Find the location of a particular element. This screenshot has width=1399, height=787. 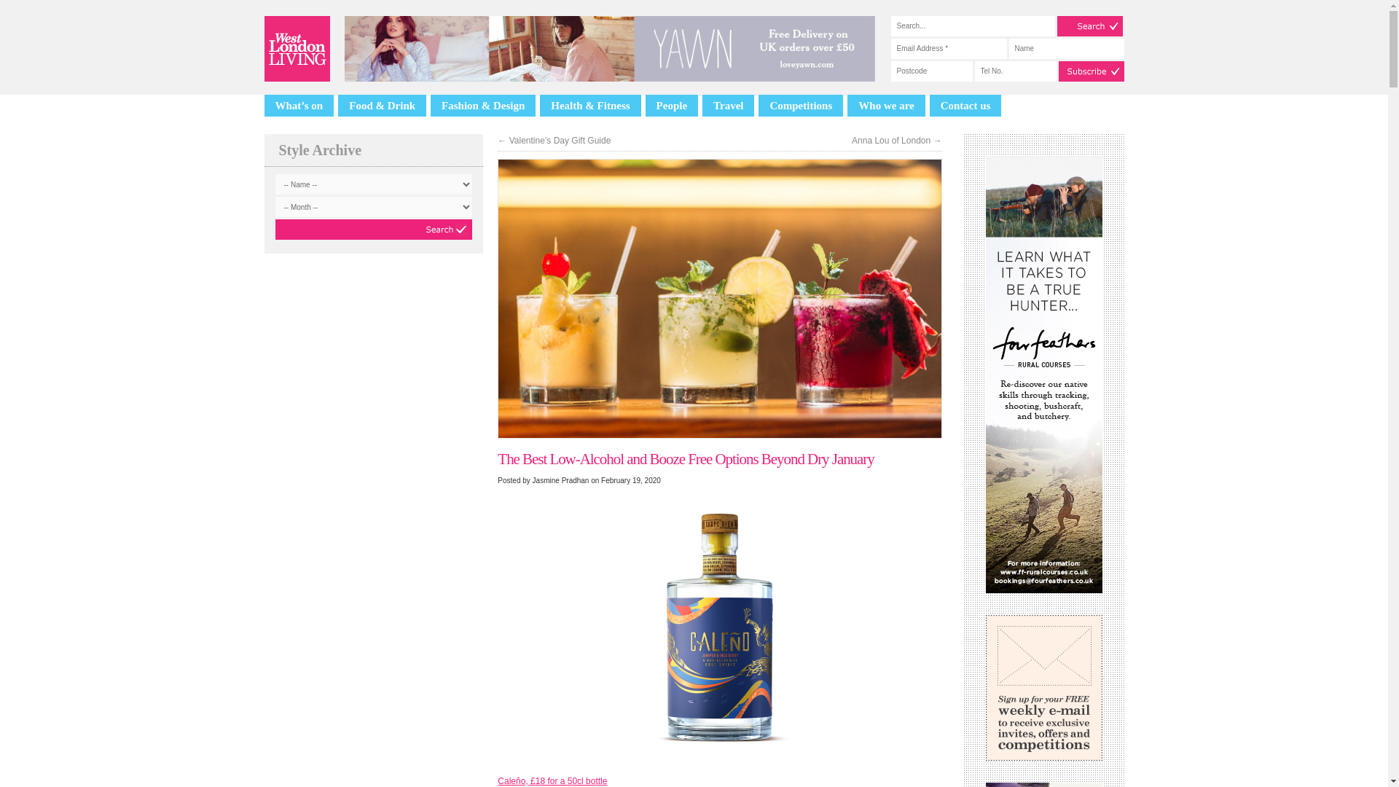

Tel No. is located at coordinates (1016, 71).